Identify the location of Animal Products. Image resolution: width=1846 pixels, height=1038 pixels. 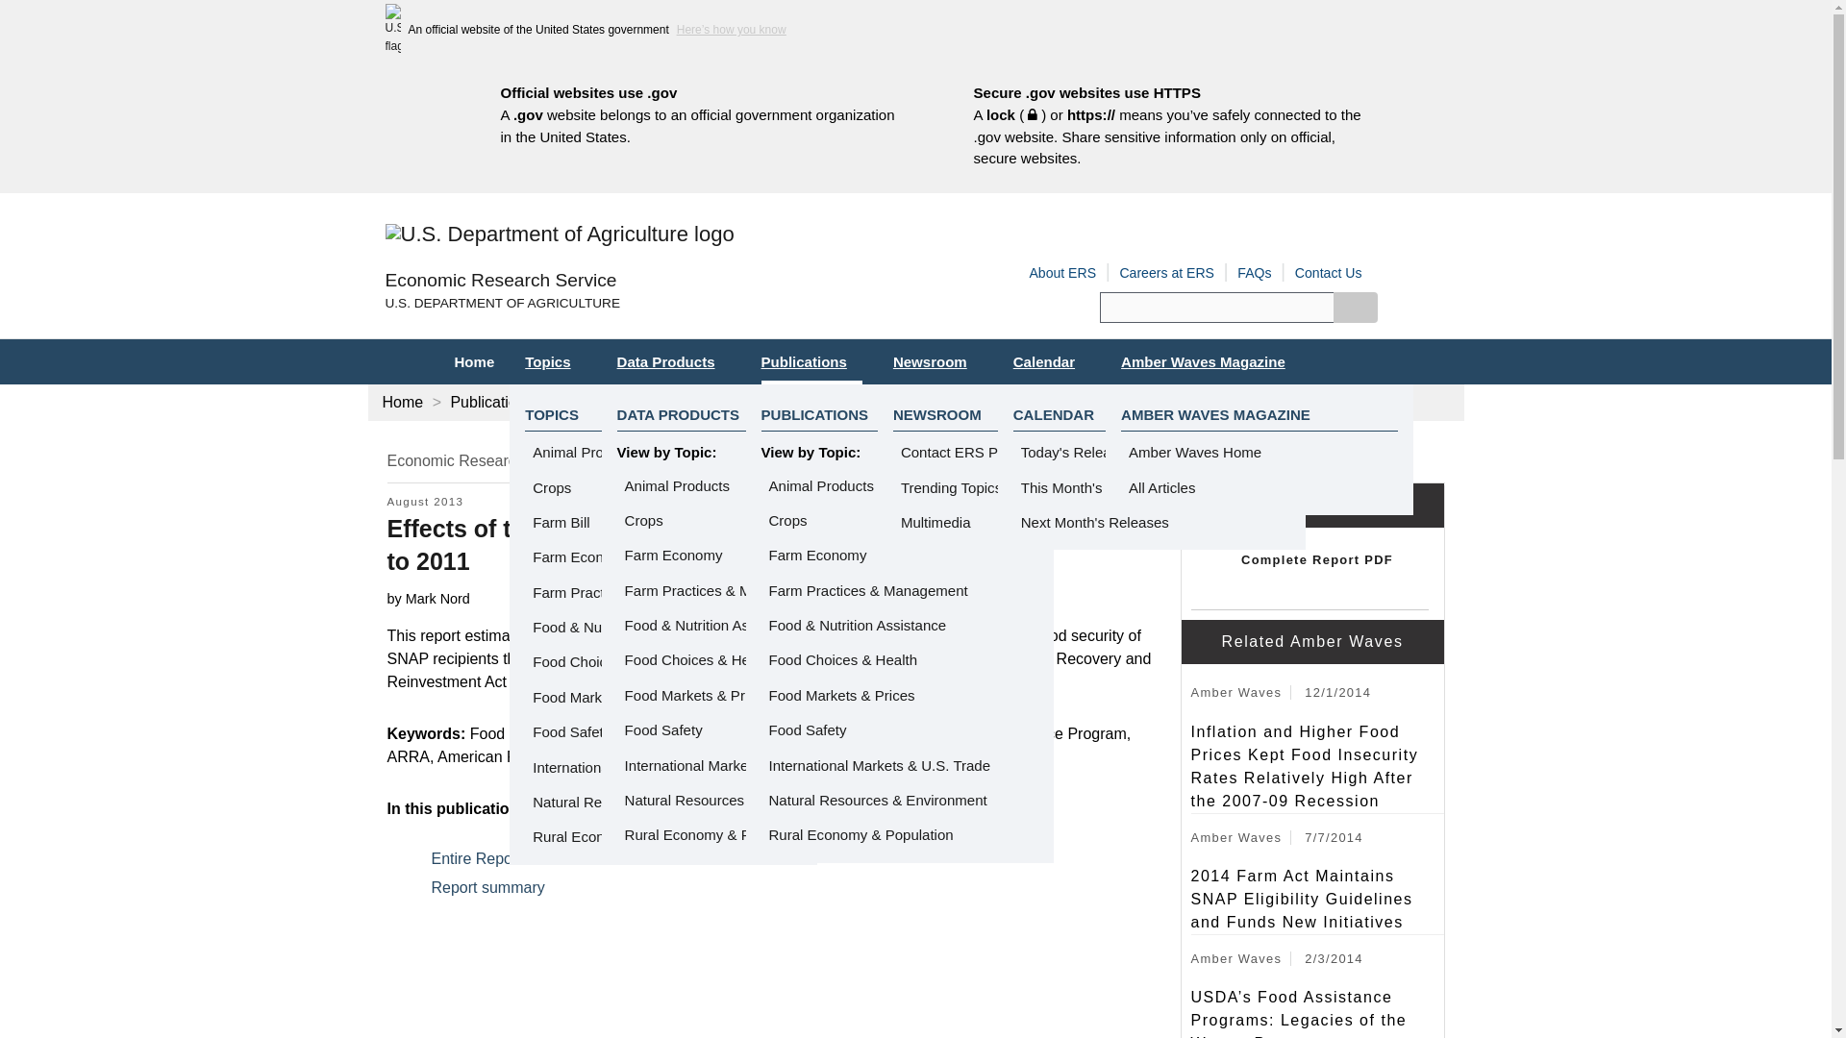
(585, 452).